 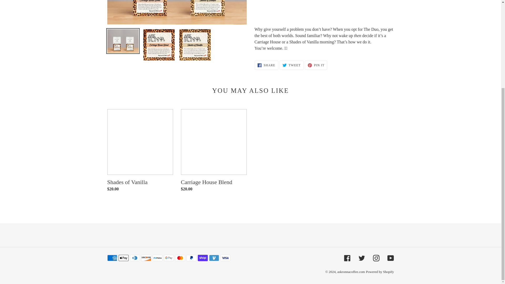 I want to click on askronnacoffee.com, so click(x=266, y=65).